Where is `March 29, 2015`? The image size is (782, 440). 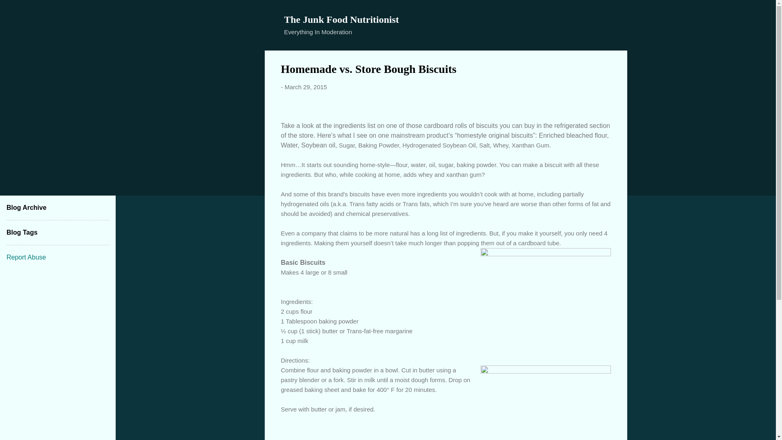 March 29, 2015 is located at coordinates (305, 87).